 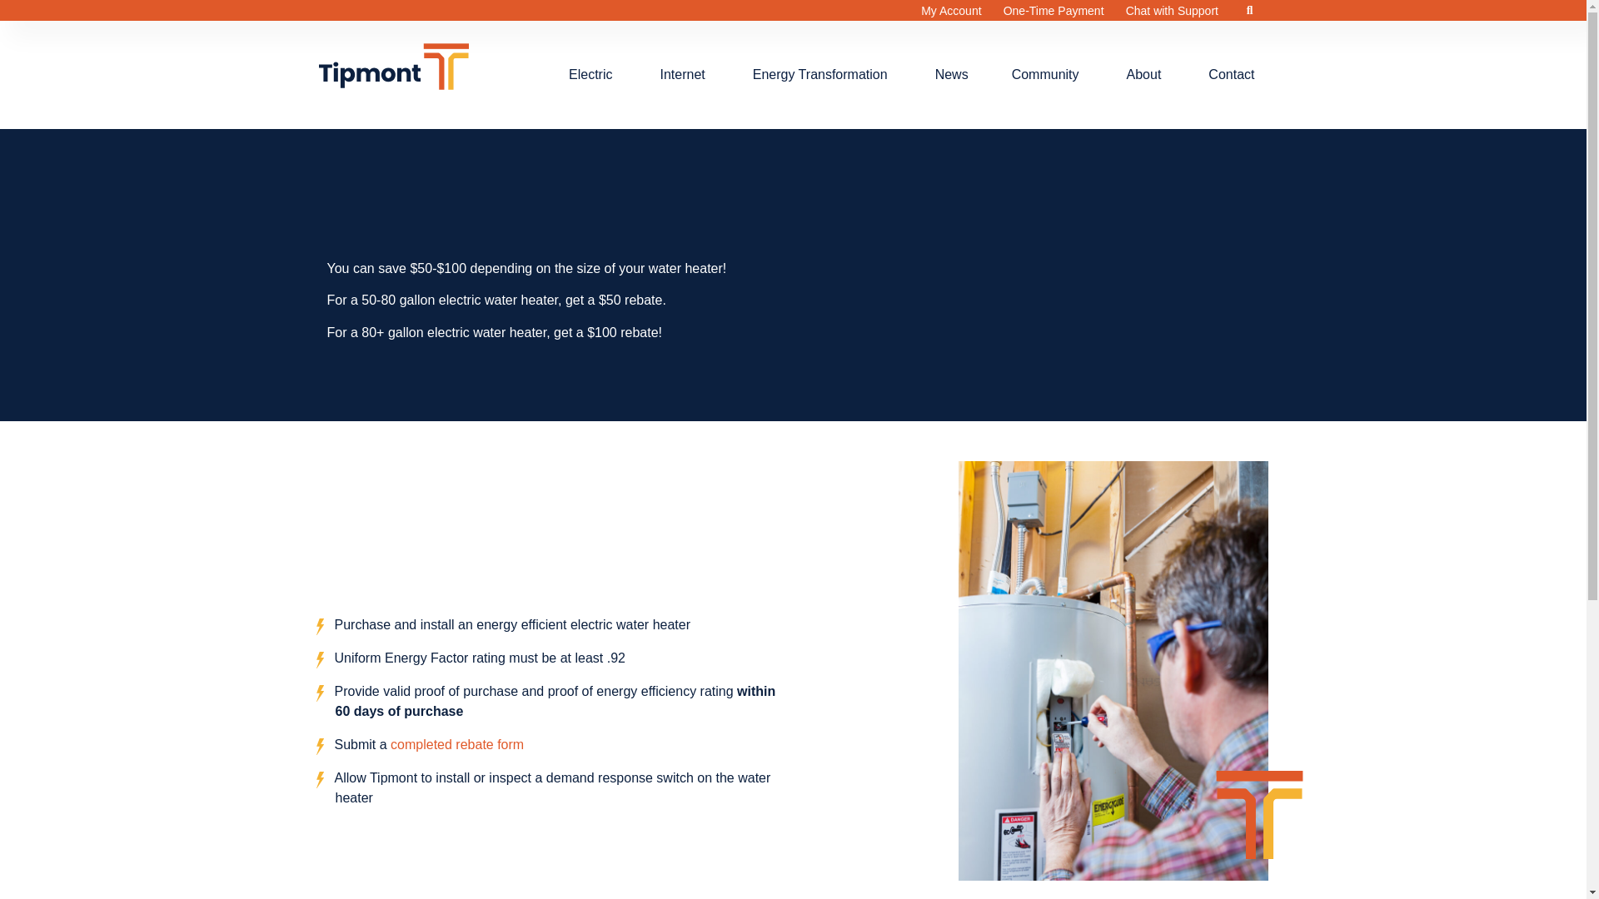 I want to click on Chat with Support, so click(x=1172, y=10).